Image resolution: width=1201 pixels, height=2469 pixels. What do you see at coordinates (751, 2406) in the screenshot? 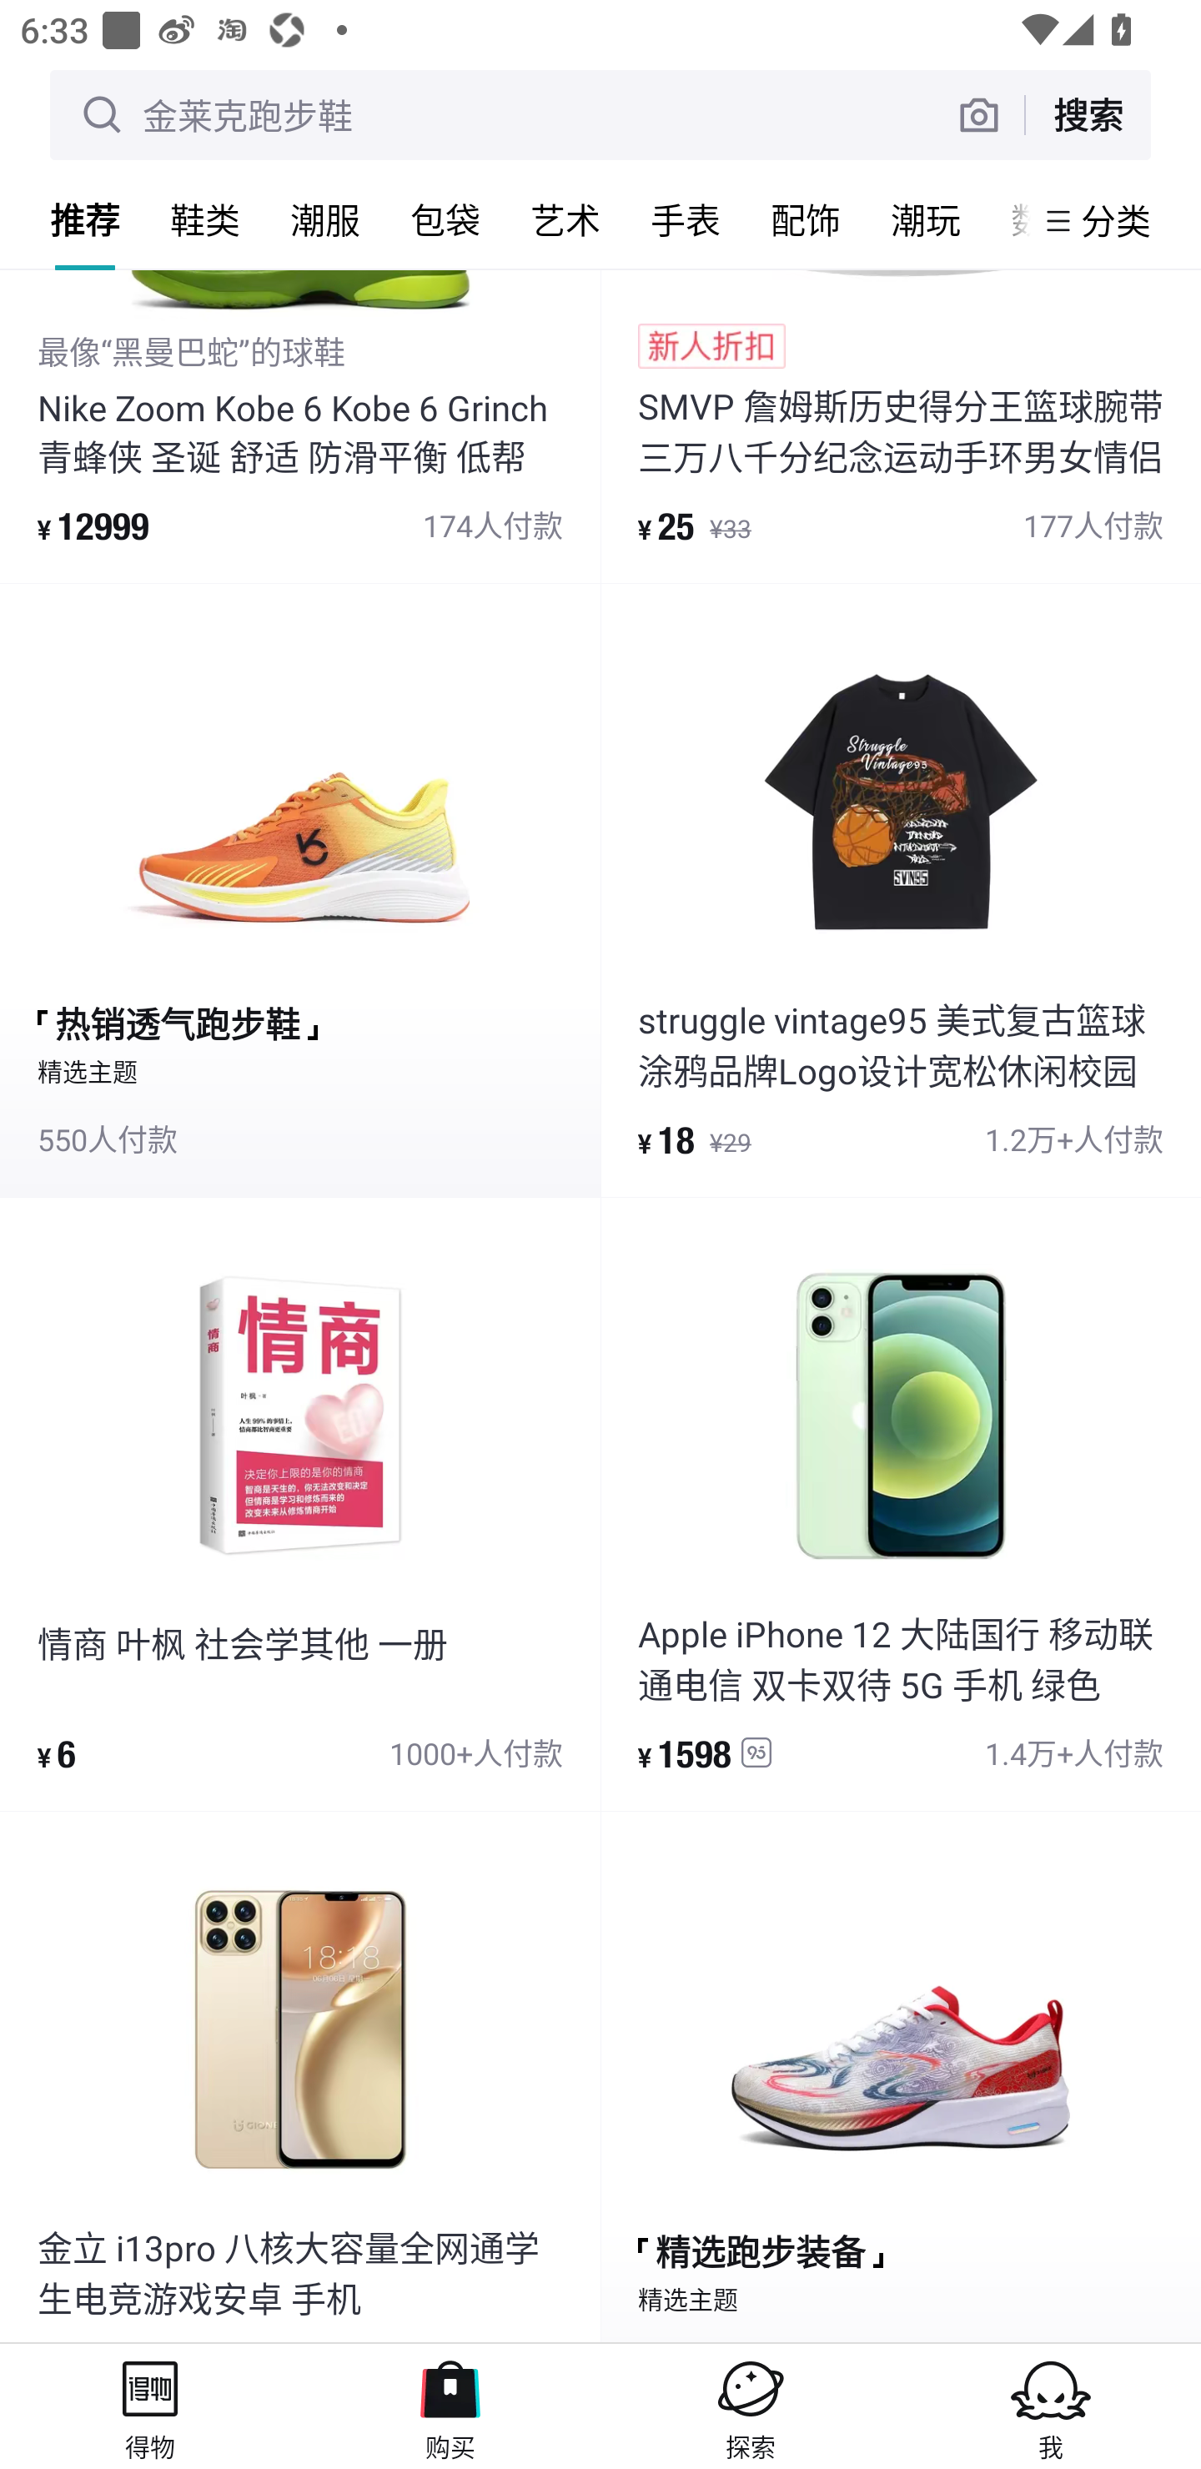
I see `探索` at bounding box center [751, 2406].